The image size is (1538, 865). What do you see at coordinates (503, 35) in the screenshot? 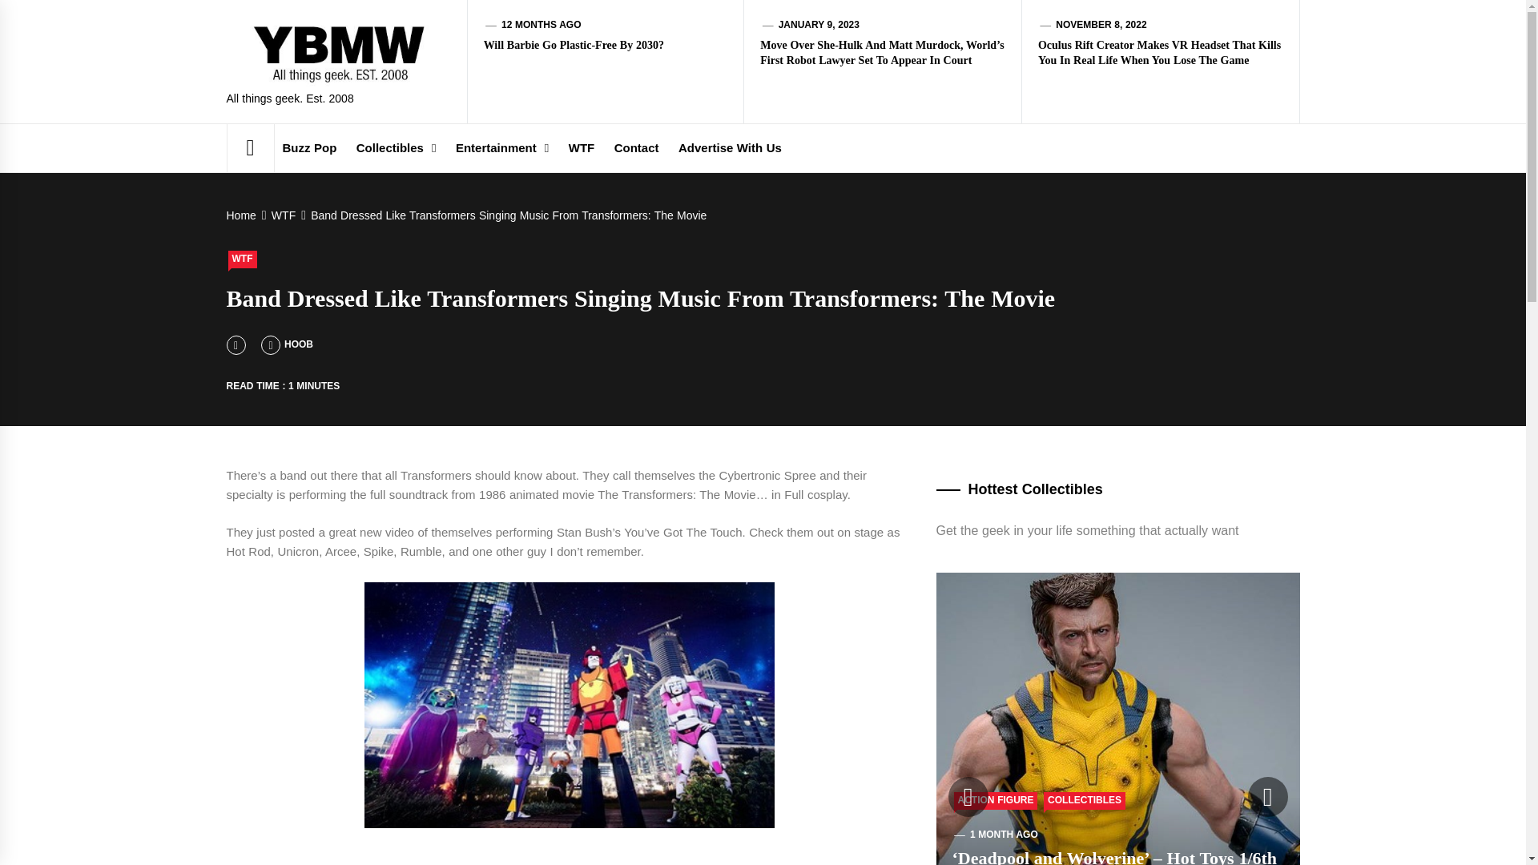
I see `YBMW` at bounding box center [503, 35].